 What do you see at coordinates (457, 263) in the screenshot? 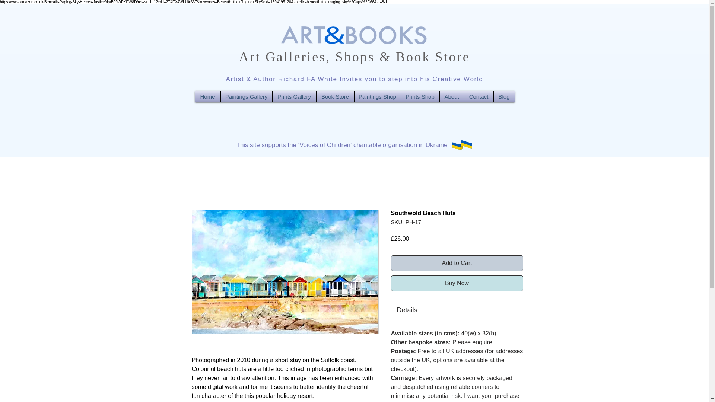
I see `Add to Cart` at bounding box center [457, 263].